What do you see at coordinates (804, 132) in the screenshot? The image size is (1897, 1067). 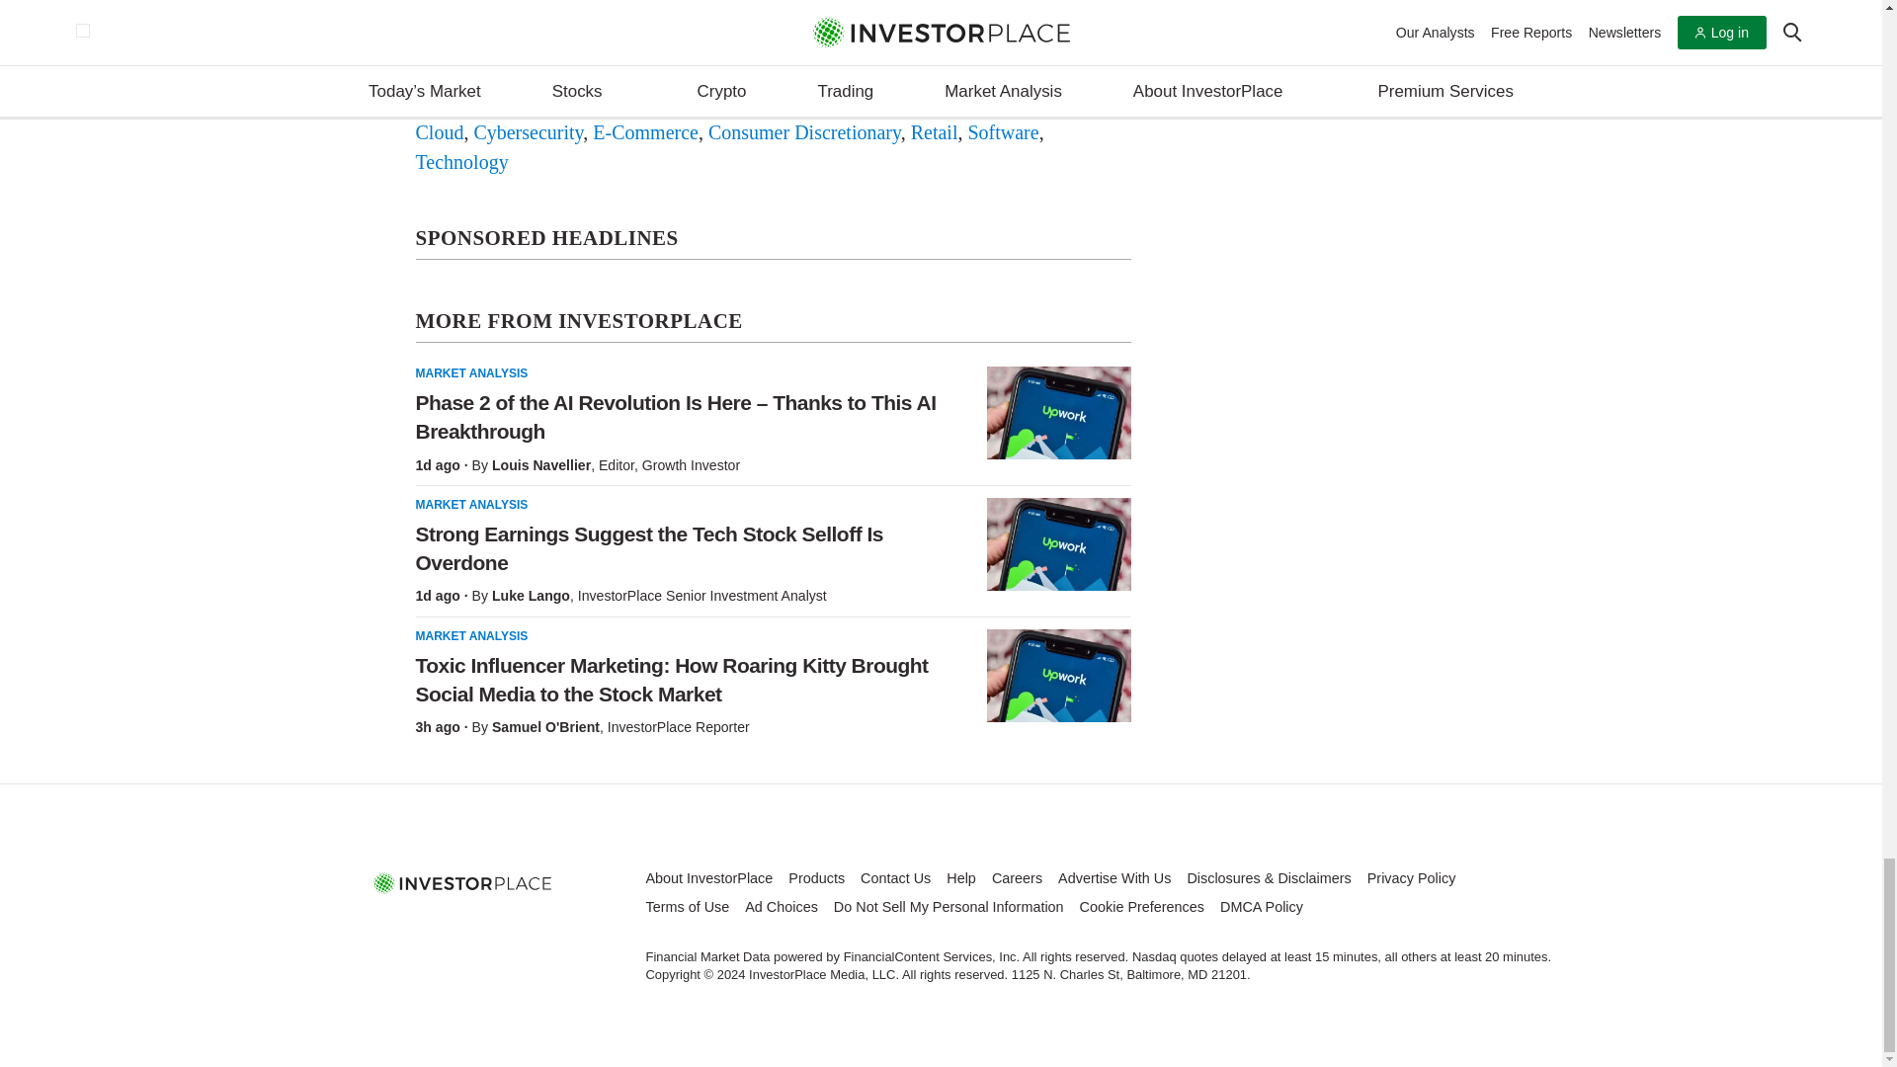 I see `Articles from Consumer Discretionary industry` at bounding box center [804, 132].